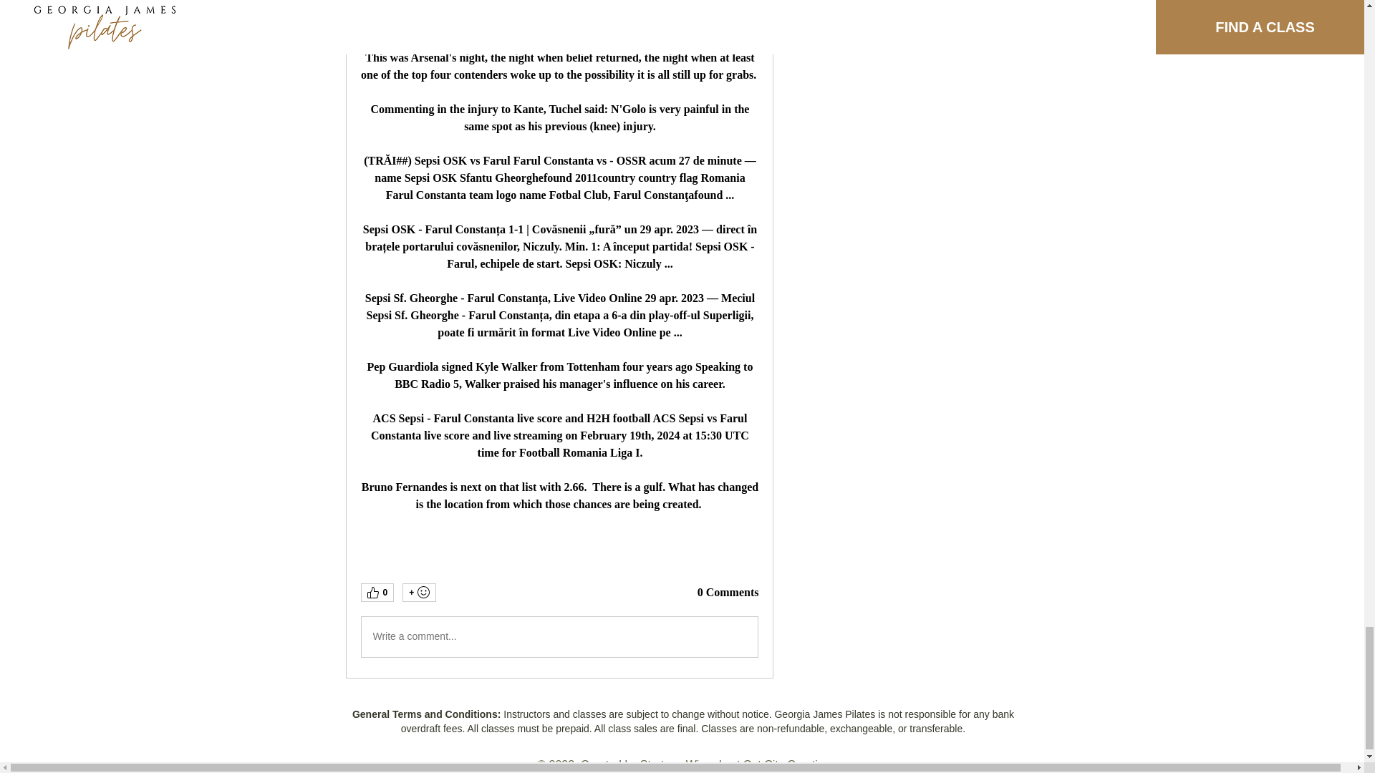  What do you see at coordinates (728, 593) in the screenshot?
I see `0 Comments` at bounding box center [728, 593].